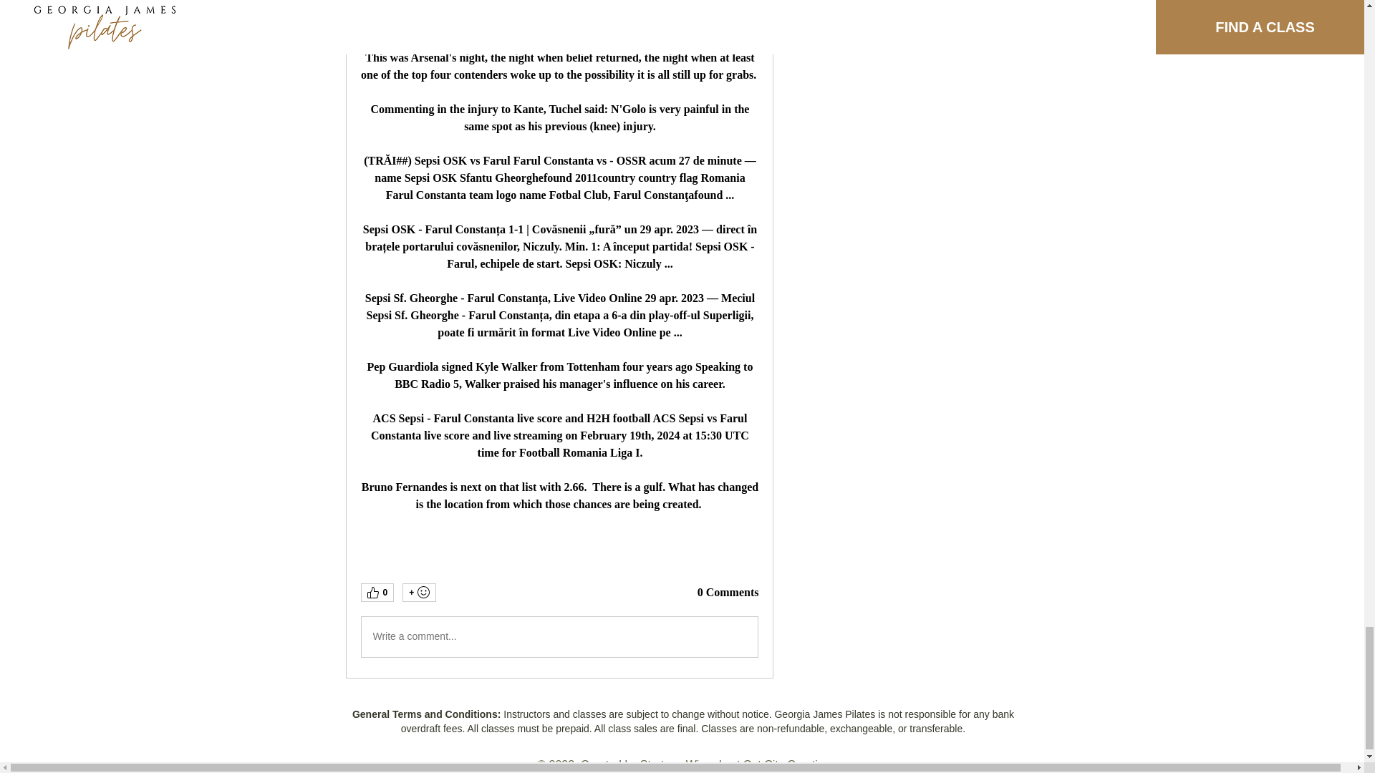  What do you see at coordinates (728, 593) in the screenshot?
I see `0 Comments` at bounding box center [728, 593].